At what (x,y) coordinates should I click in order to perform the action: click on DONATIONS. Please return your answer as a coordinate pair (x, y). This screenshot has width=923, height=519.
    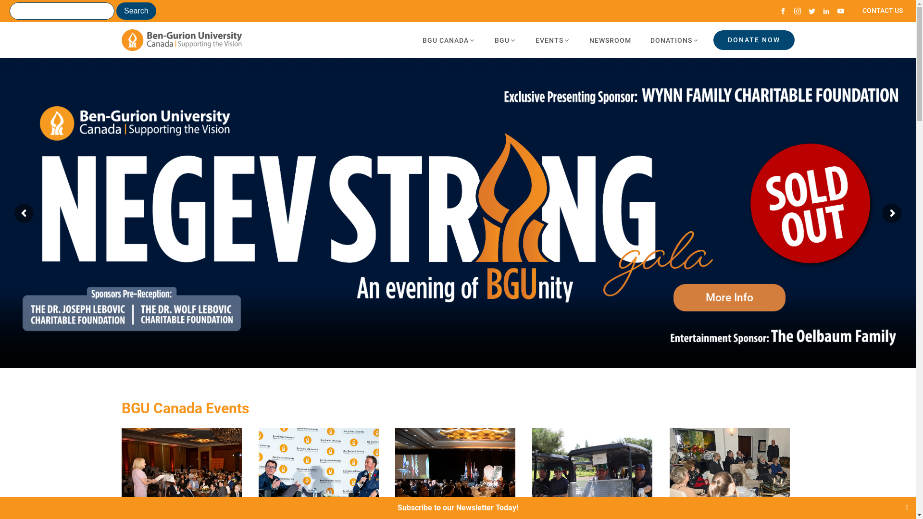
    Looking at the image, I should click on (674, 40).